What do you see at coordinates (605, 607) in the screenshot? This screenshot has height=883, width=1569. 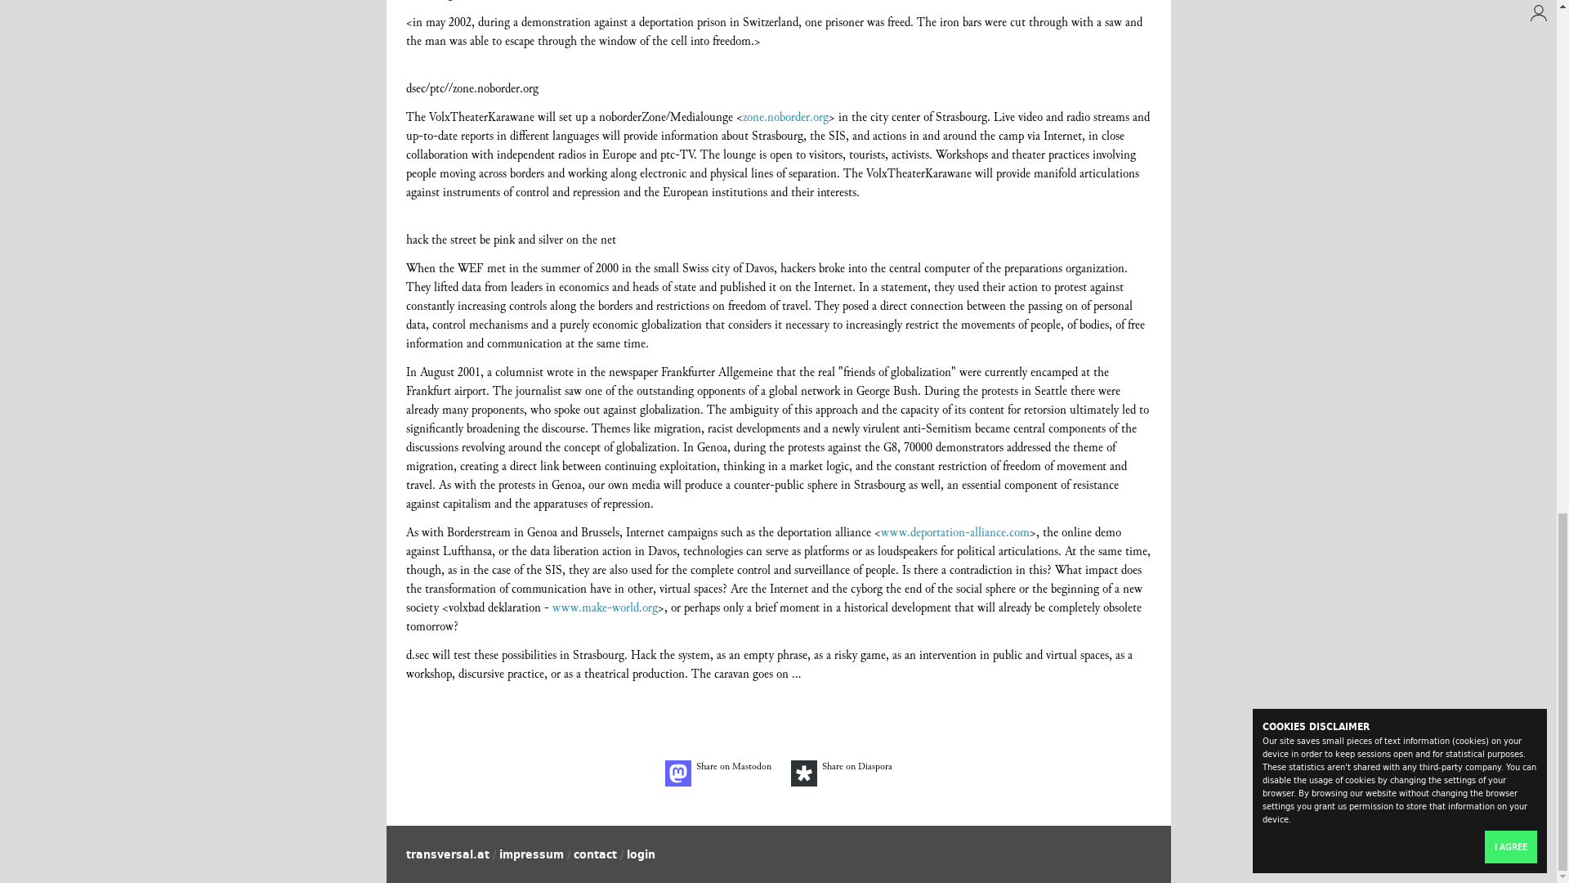 I see `www.make-world.org` at bounding box center [605, 607].